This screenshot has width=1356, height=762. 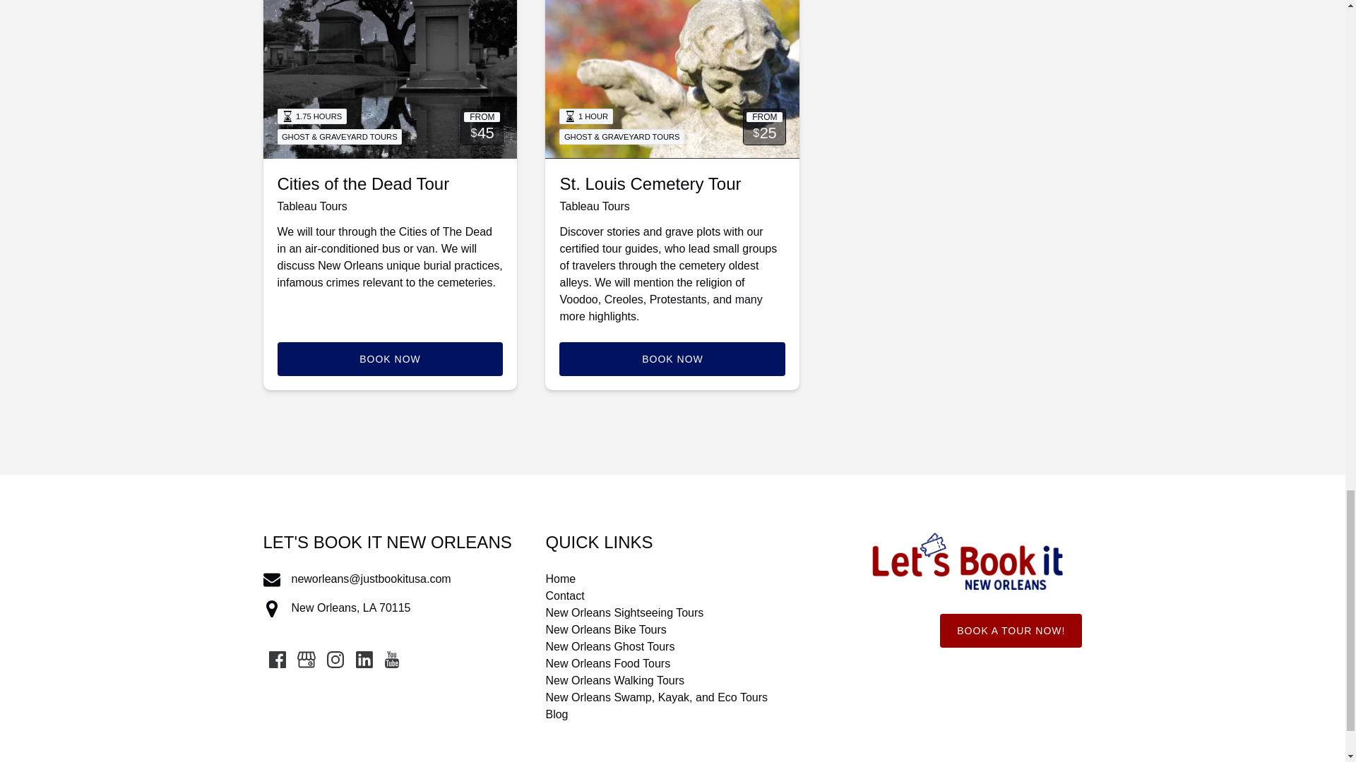 I want to click on Map Marker, so click(x=271, y=608).